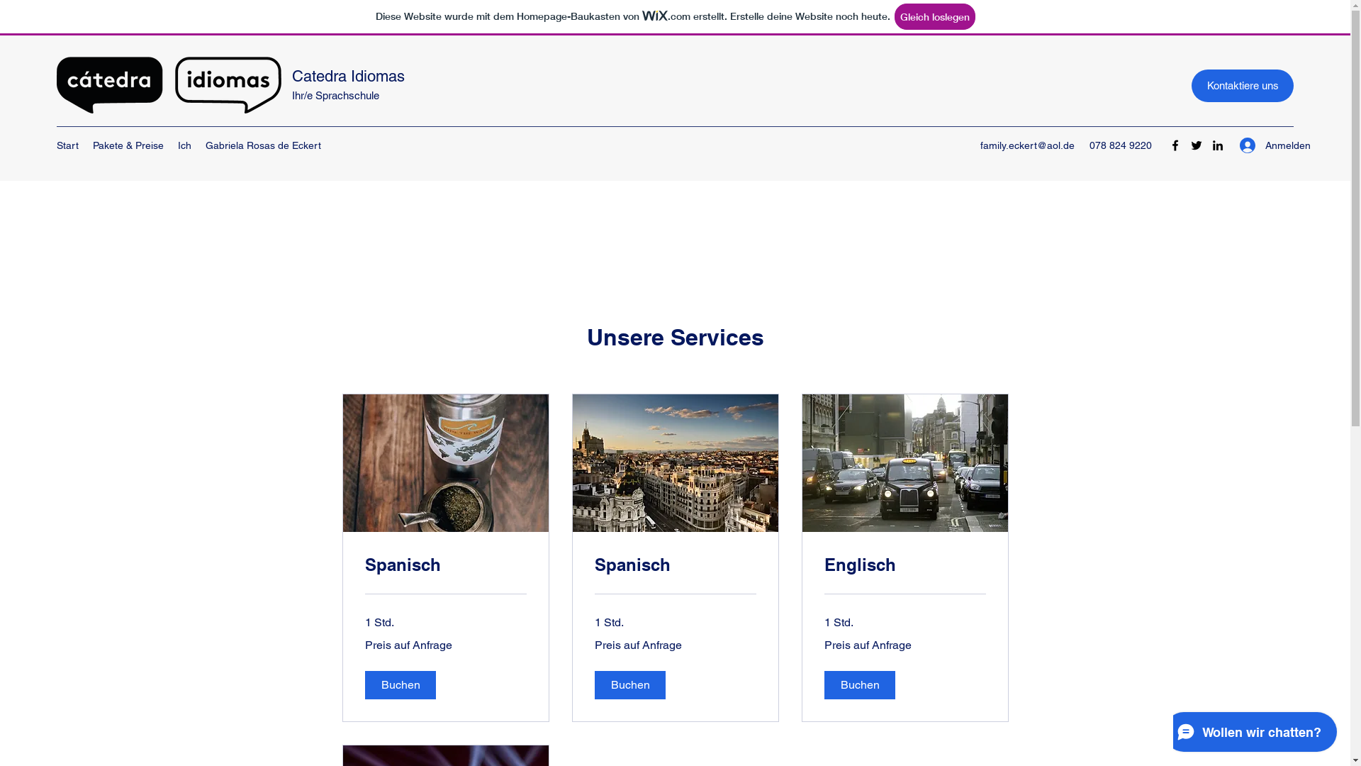 The image size is (1361, 766). What do you see at coordinates (629, 685) in the screenshot?
I see `Buchen` at bounding box center [629, 685].